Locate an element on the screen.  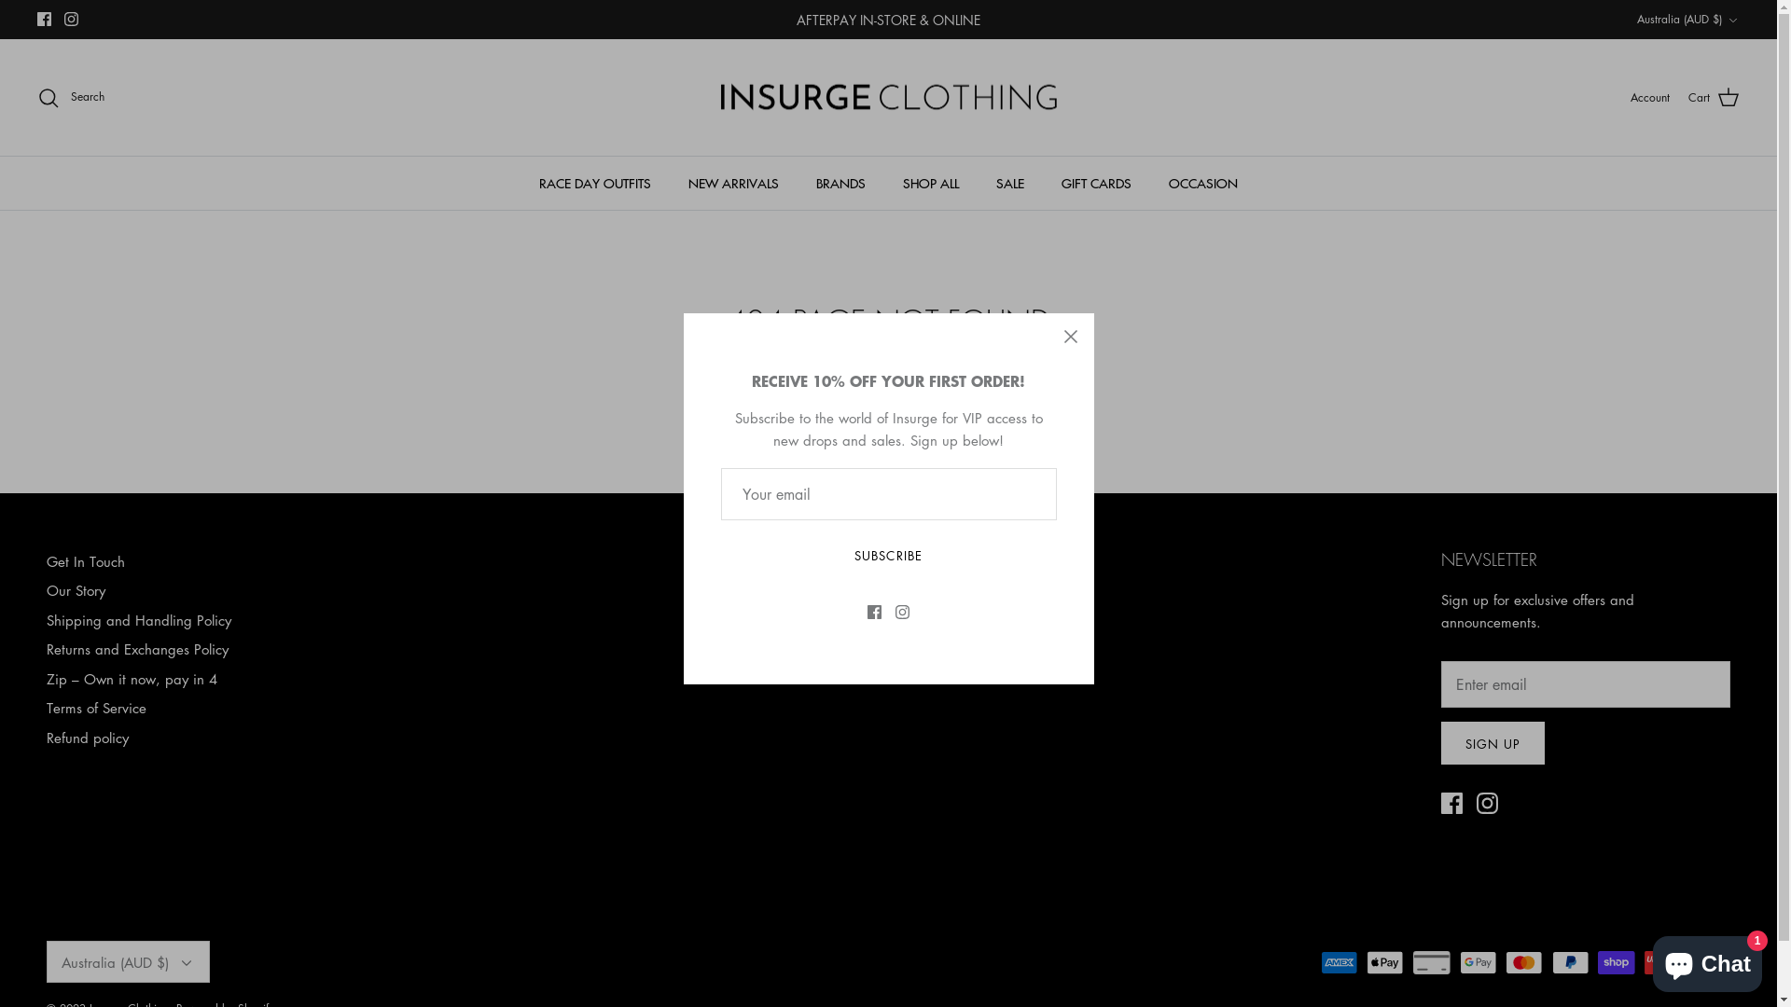
Search is located at coordinates (71, 98).